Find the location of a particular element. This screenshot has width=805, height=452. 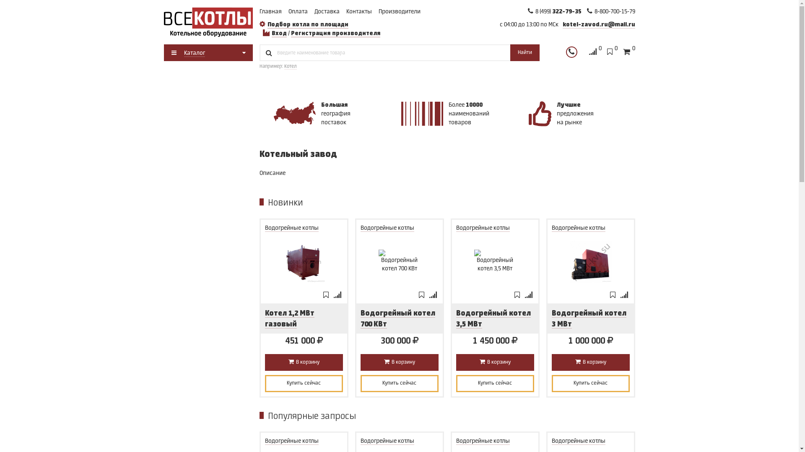

0 is located at coordinates (629, 53).